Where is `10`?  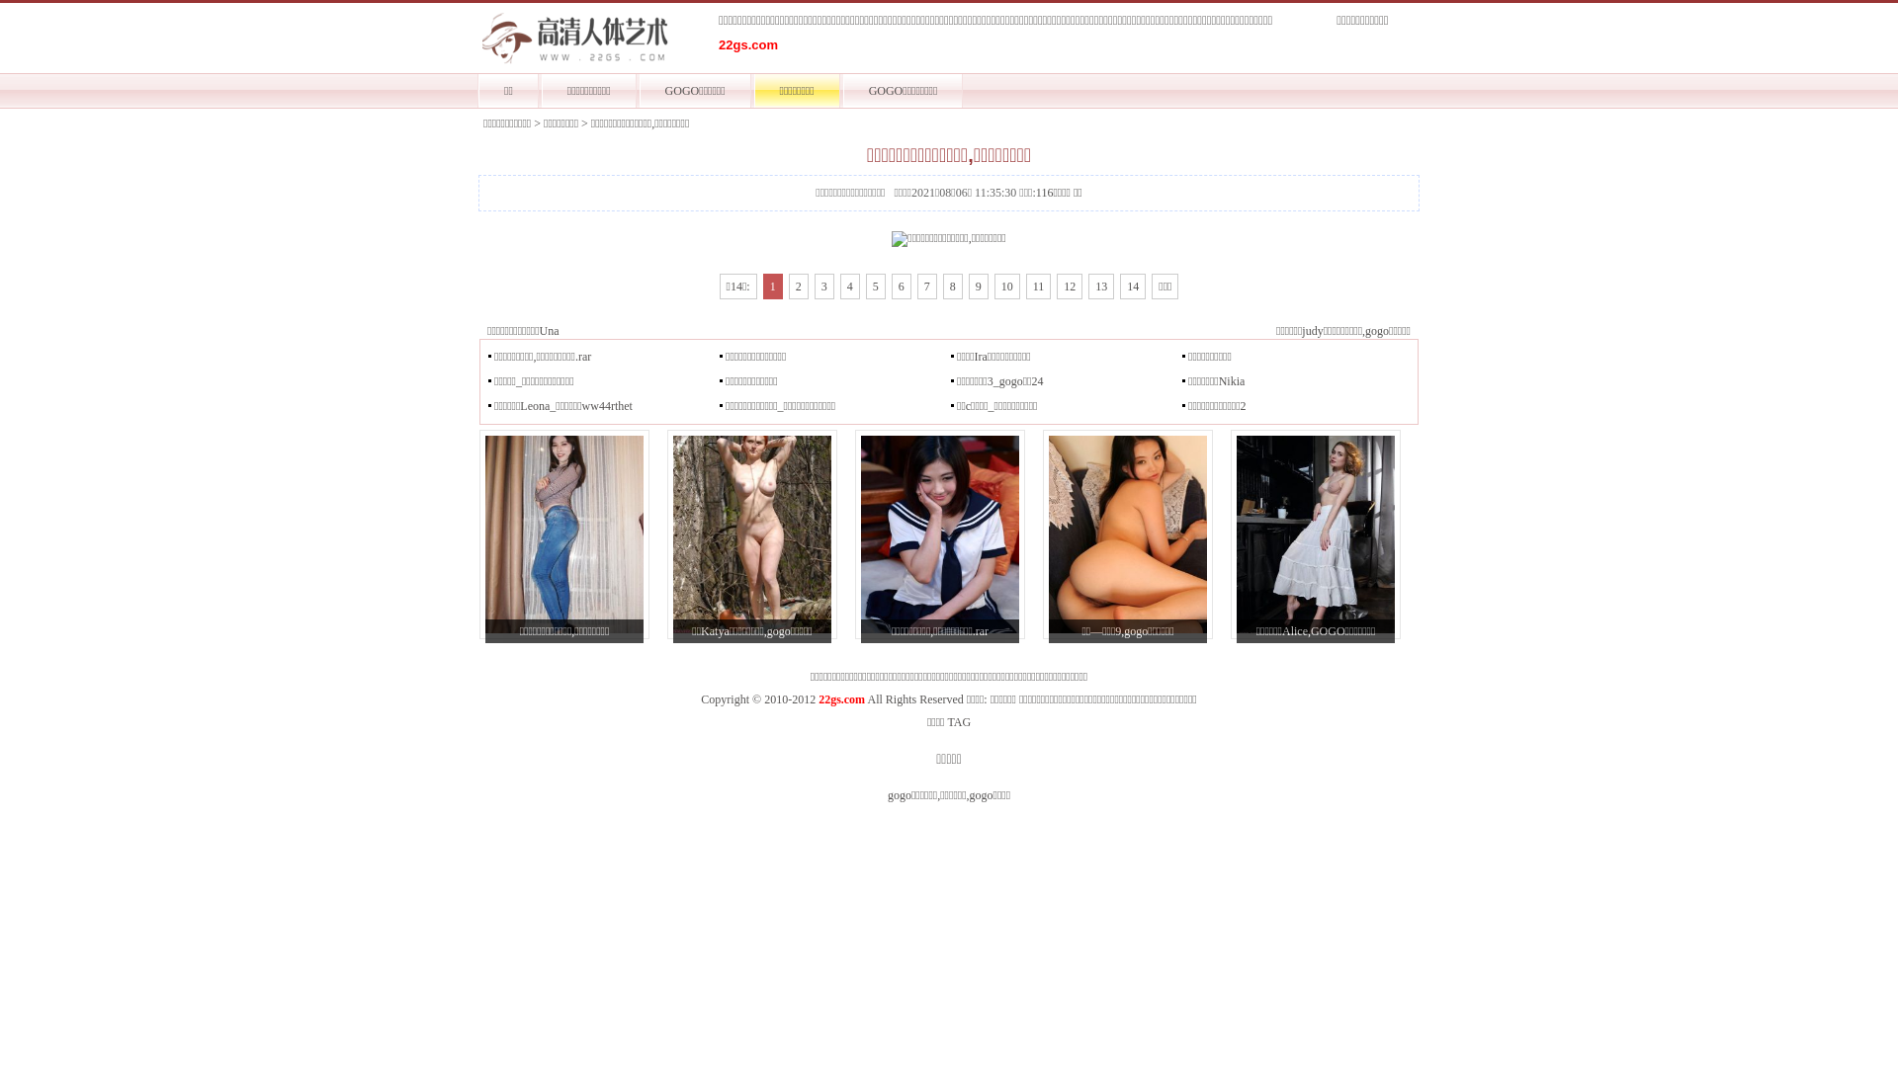 10 is located at coordinates (1007, 287).